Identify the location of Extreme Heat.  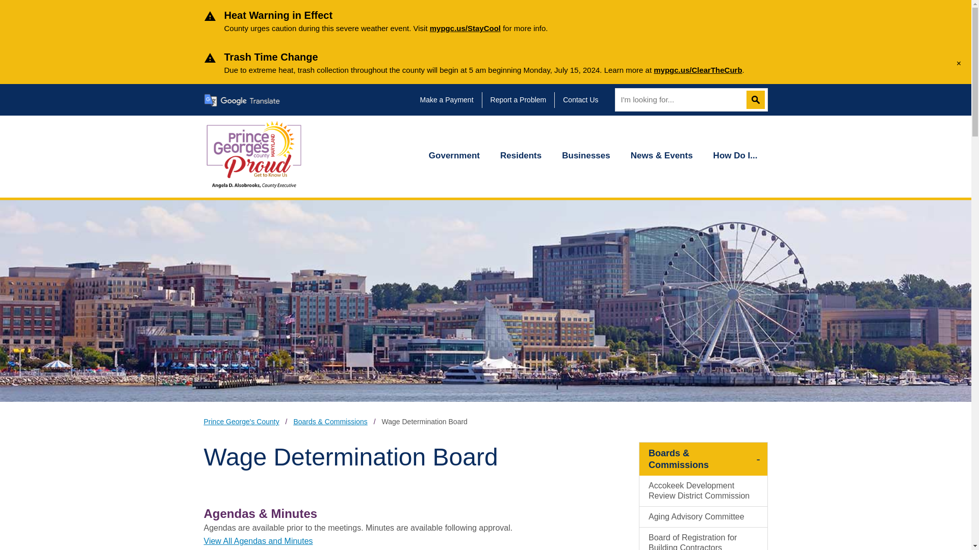
(465, 28).